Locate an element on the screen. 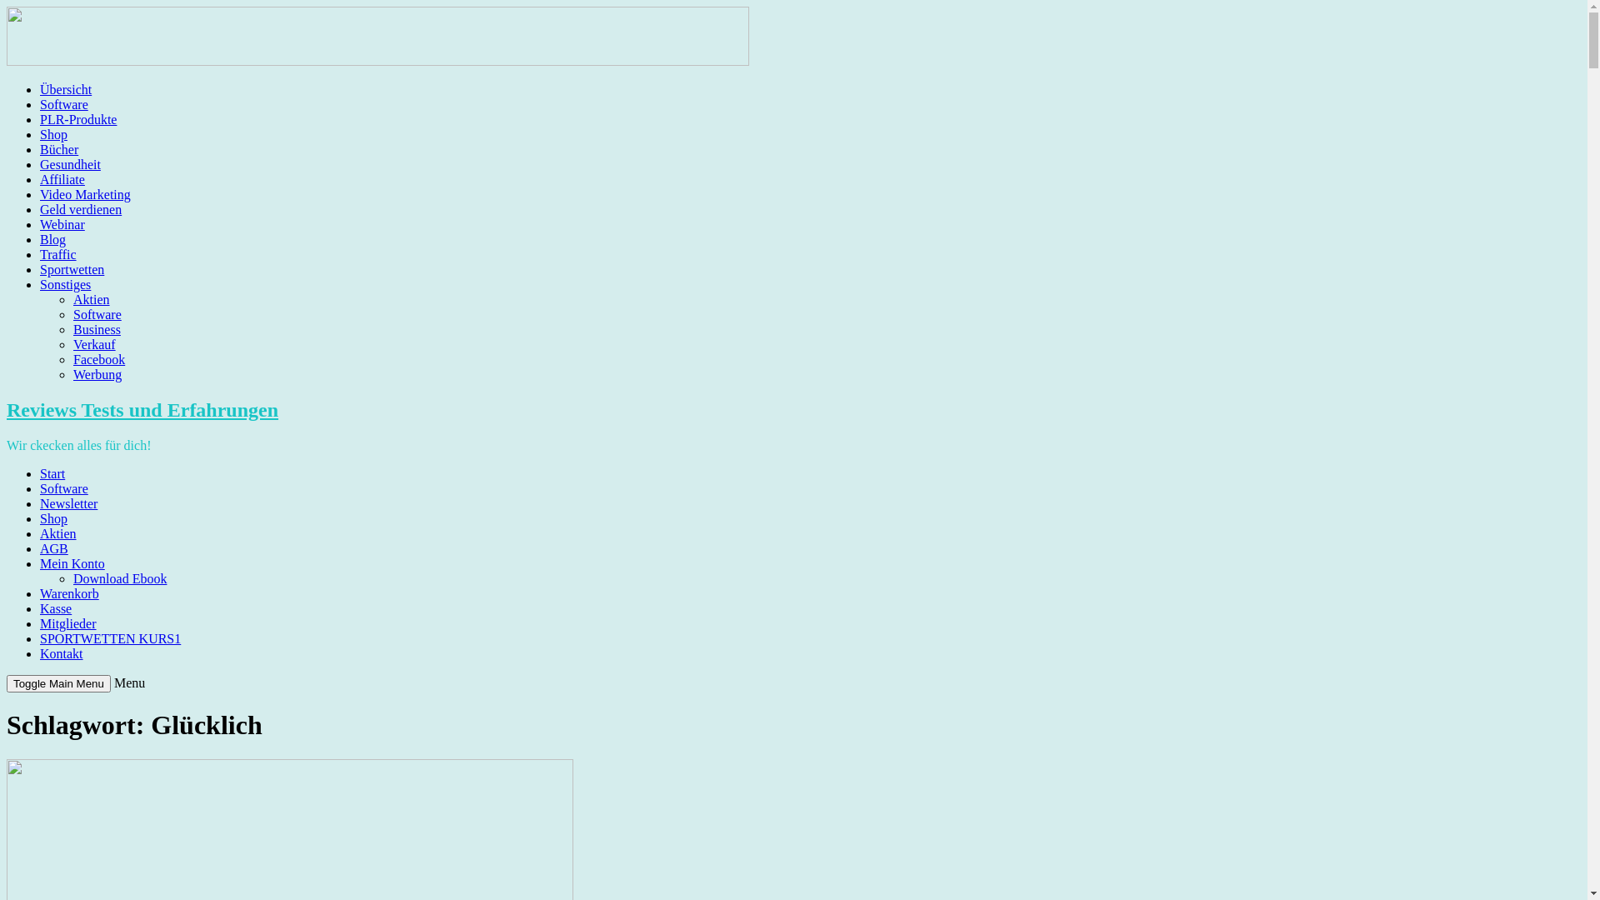 The image size is (1600, 900). Aktien is located at coordinates (58, 533).